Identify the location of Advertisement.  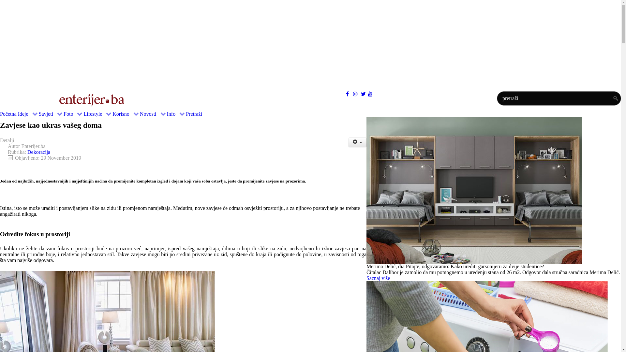
(196, 46).